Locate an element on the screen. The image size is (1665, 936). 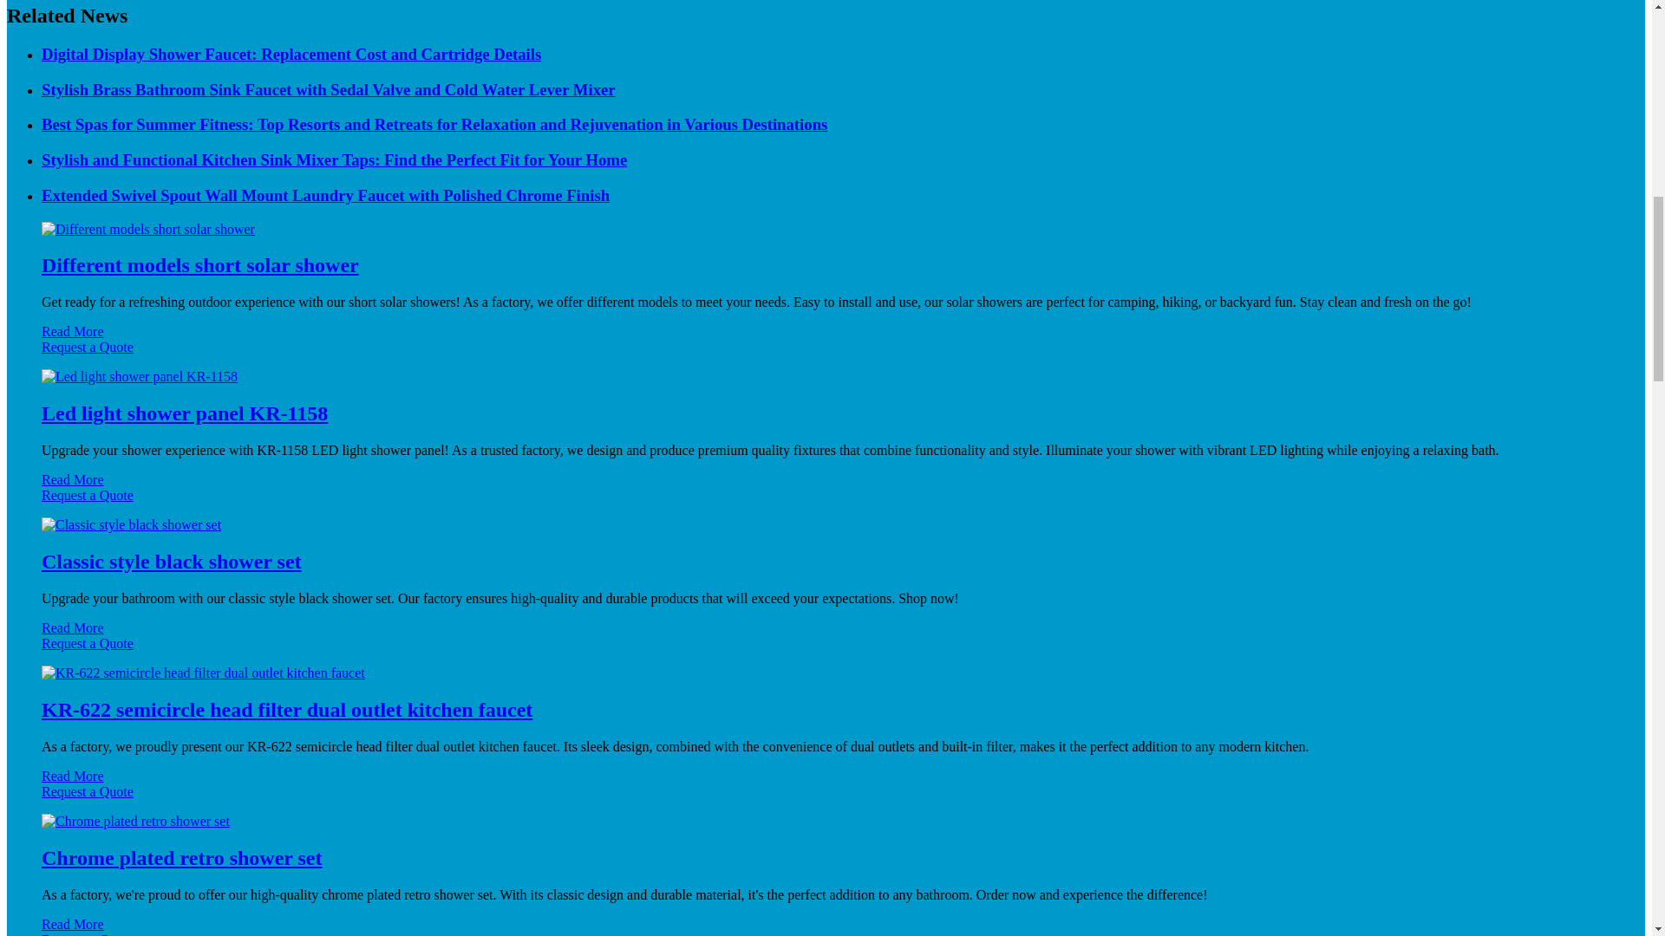
Request a Quote is located at coordinates (826, 503).